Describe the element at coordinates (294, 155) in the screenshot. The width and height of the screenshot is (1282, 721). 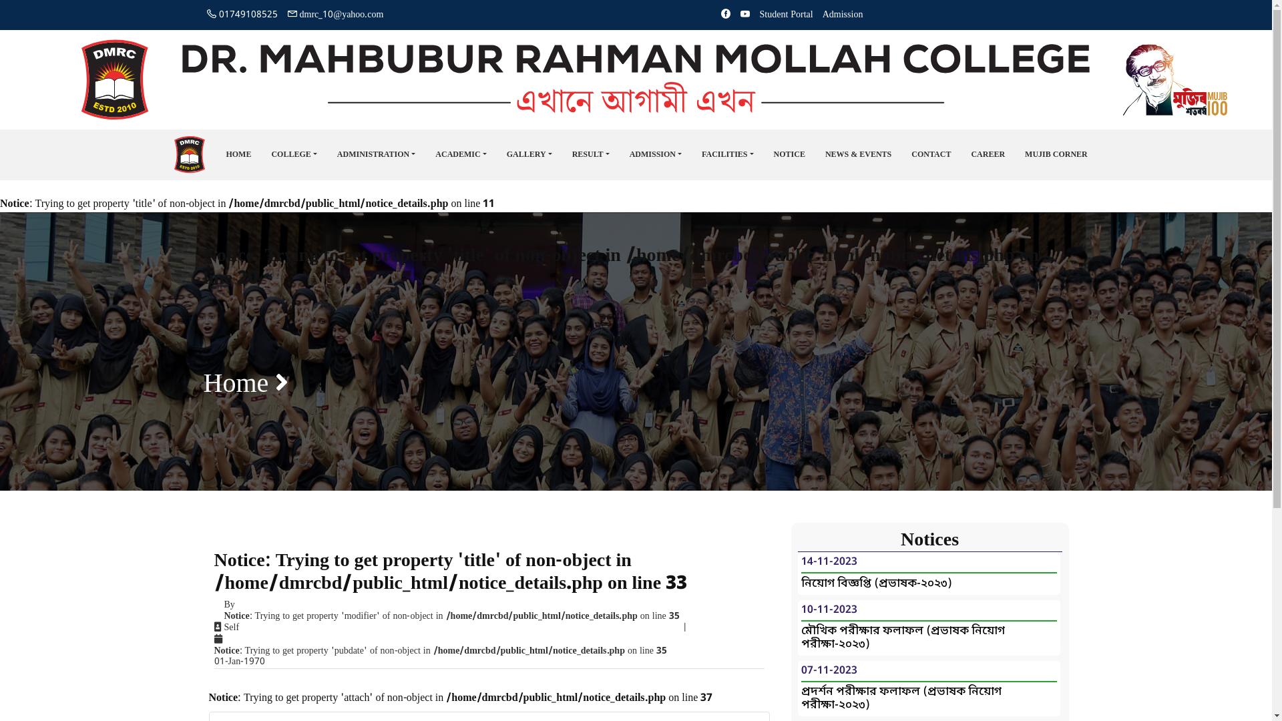
I see `COLLEGE` at that location.